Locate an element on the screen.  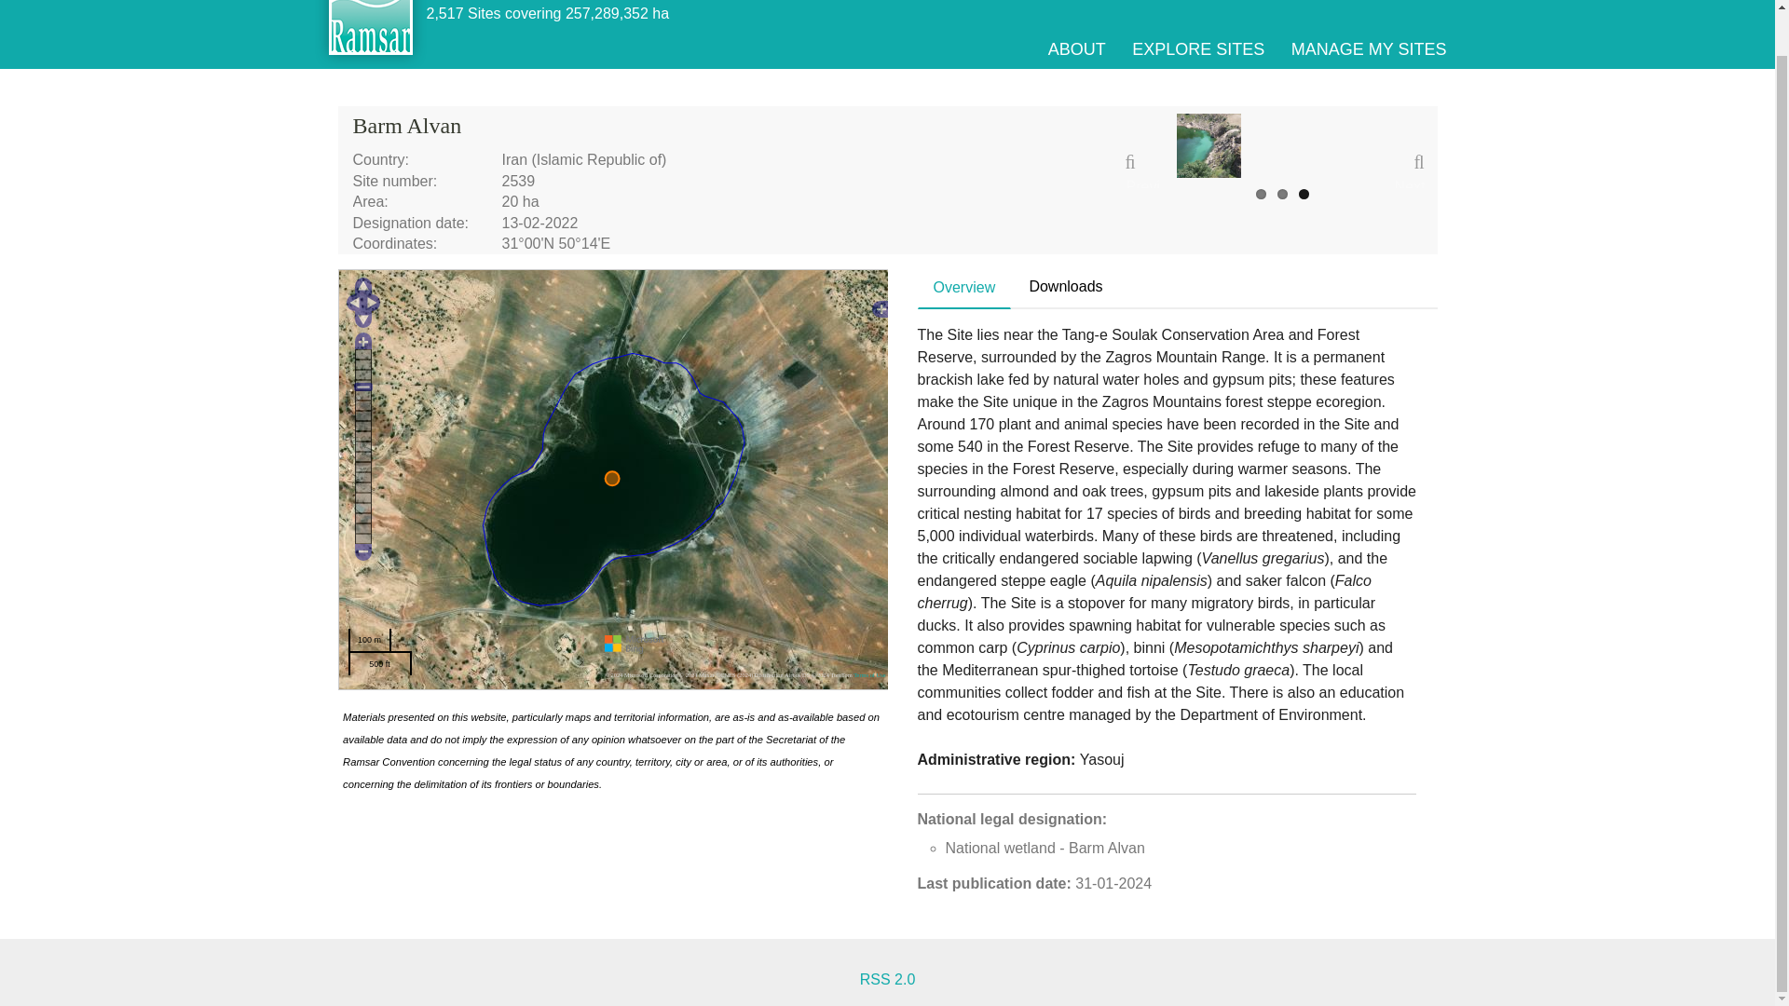
Downloads is located at coordinates (1065, 287).